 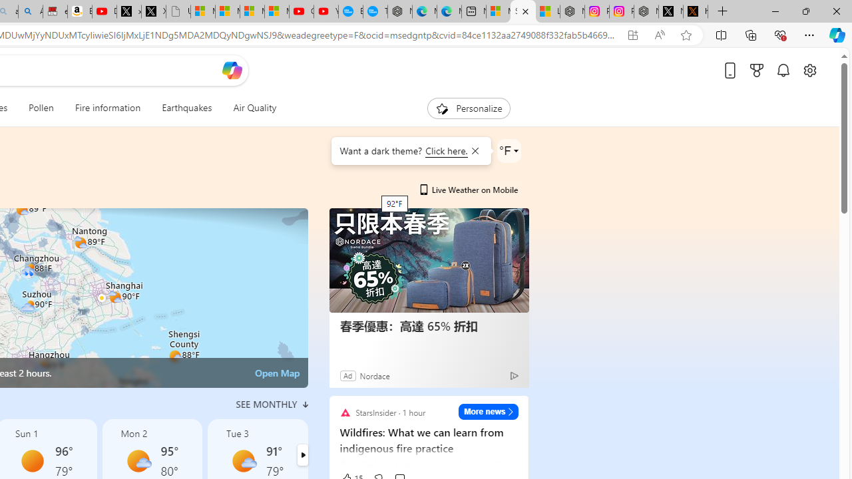 I want to click on Sunny, so click(x=33, y=460).